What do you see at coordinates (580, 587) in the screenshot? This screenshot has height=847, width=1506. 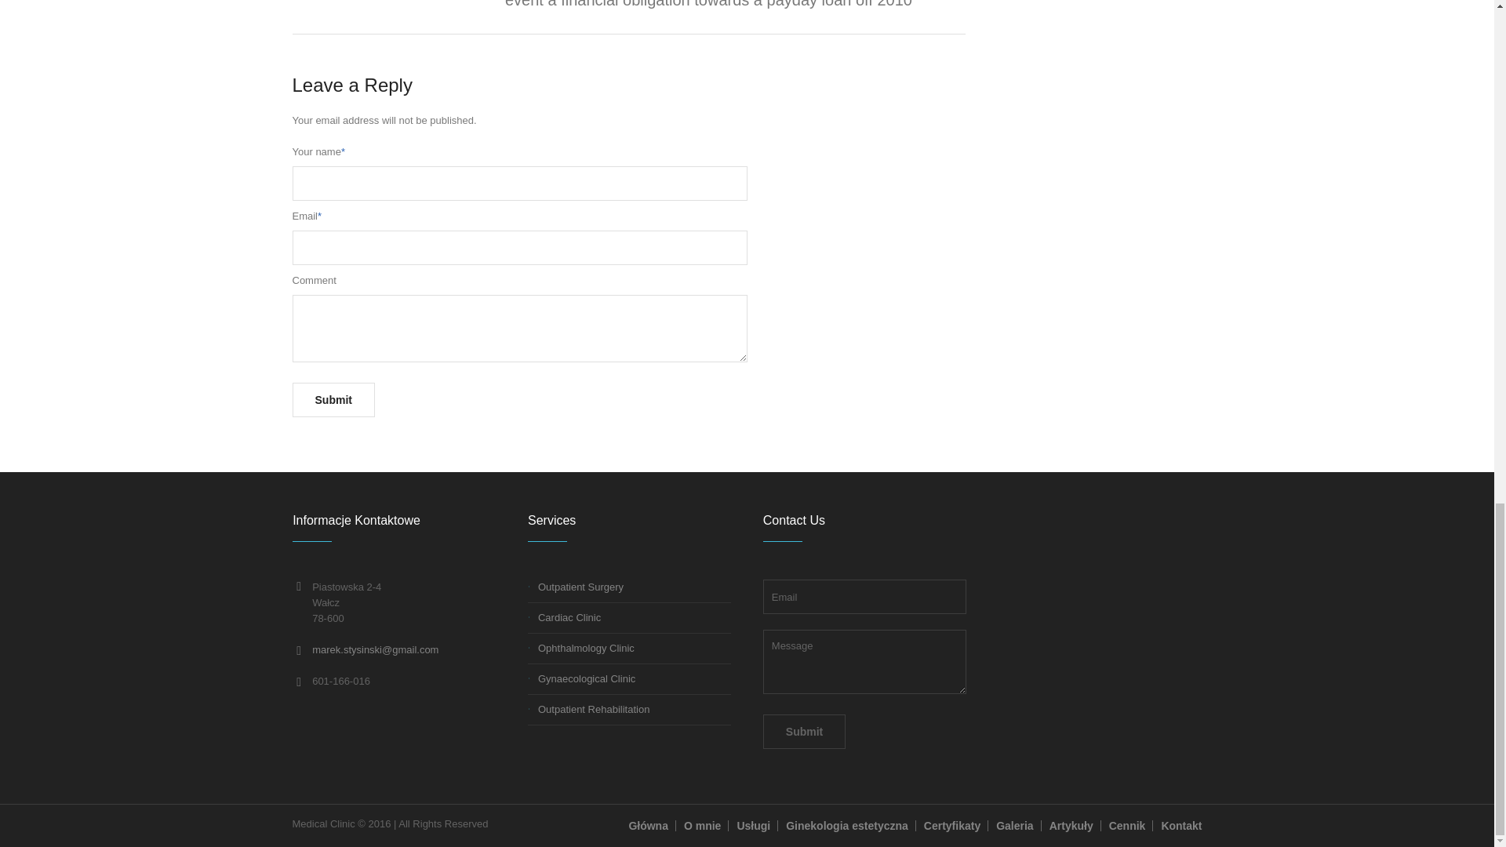 I see `Outpatient Surgery` at bounding box center [580, 587].